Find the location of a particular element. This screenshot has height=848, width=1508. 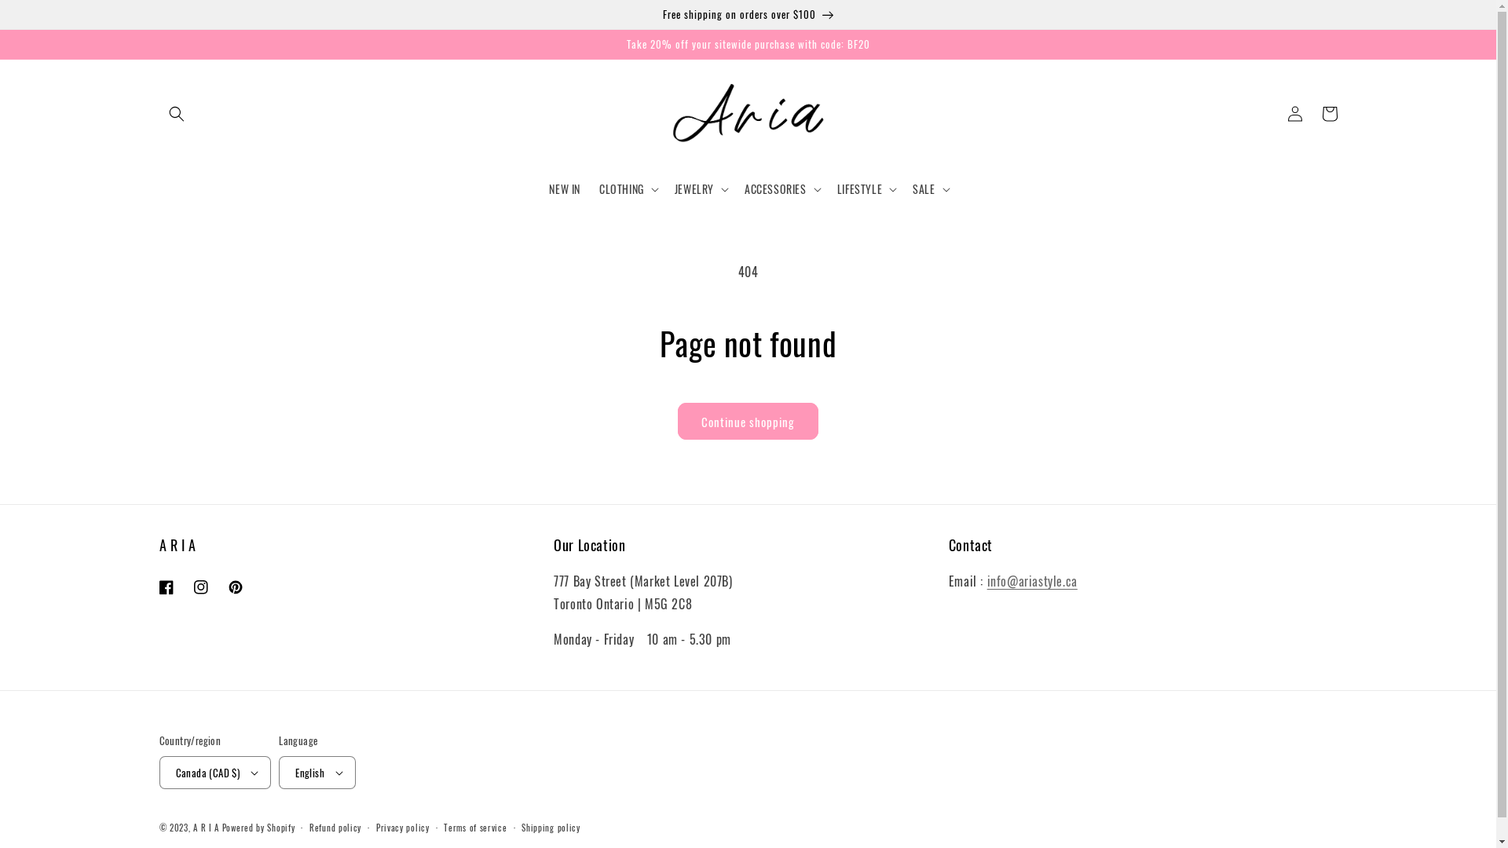

Instagram is located at coordinates (201, 587).